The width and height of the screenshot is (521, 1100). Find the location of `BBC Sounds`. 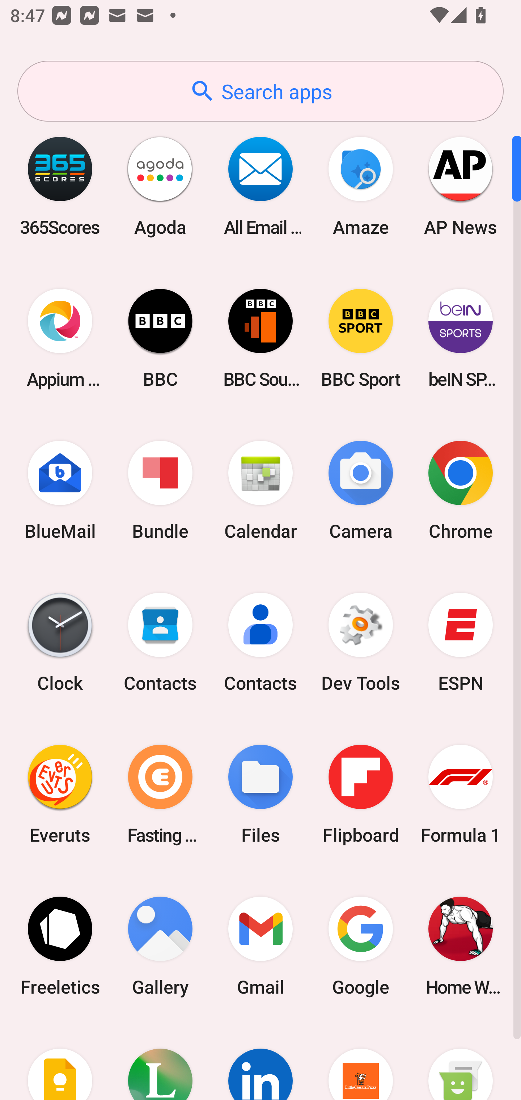

BBC Sounds is located at coordinates (260, 338).